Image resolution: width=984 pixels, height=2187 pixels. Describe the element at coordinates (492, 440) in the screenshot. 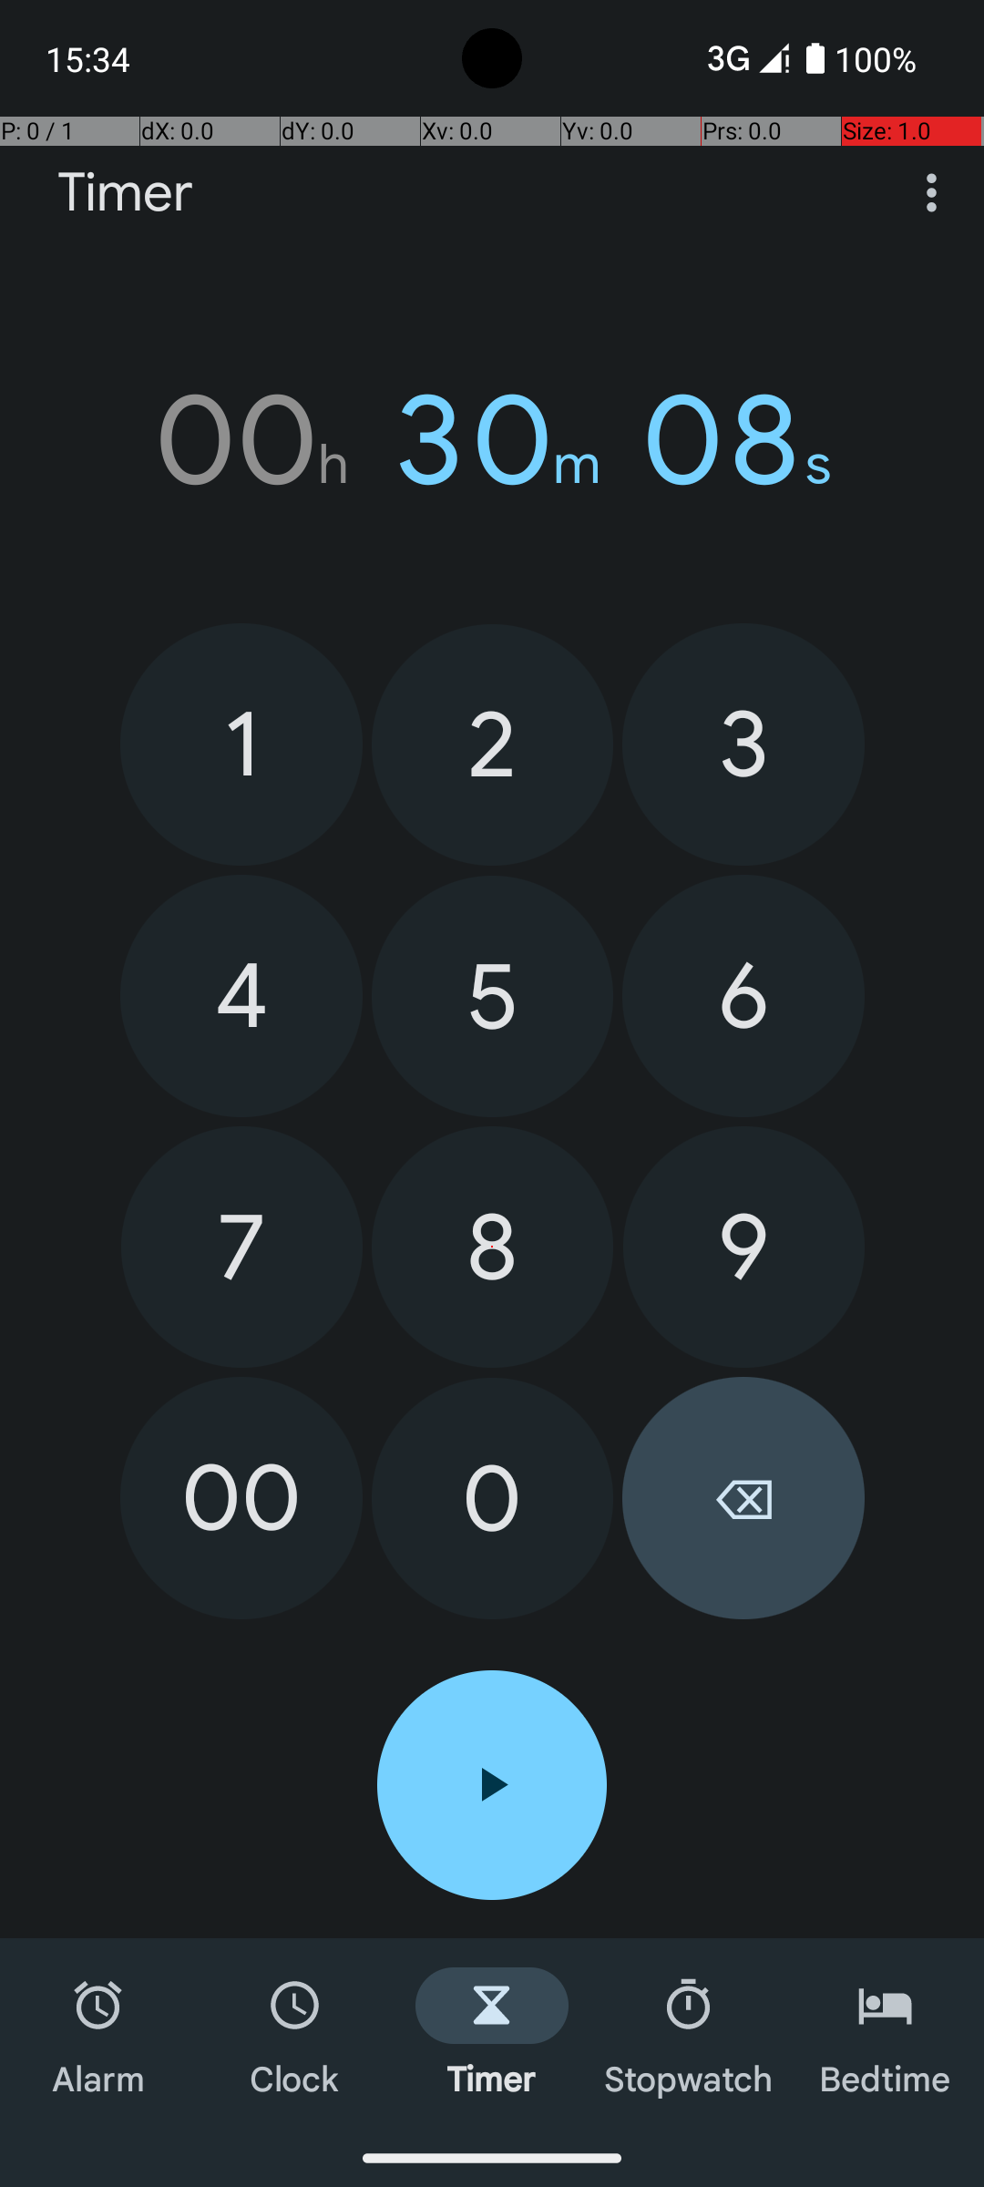

I see `00h 30m 08s` at that location.